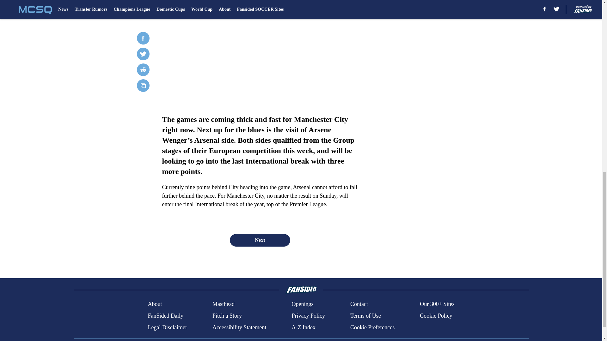 Image resolution: width=607 pixels, height=341 pixels. I want to click on Accessibility Statement, so click(239, 327).